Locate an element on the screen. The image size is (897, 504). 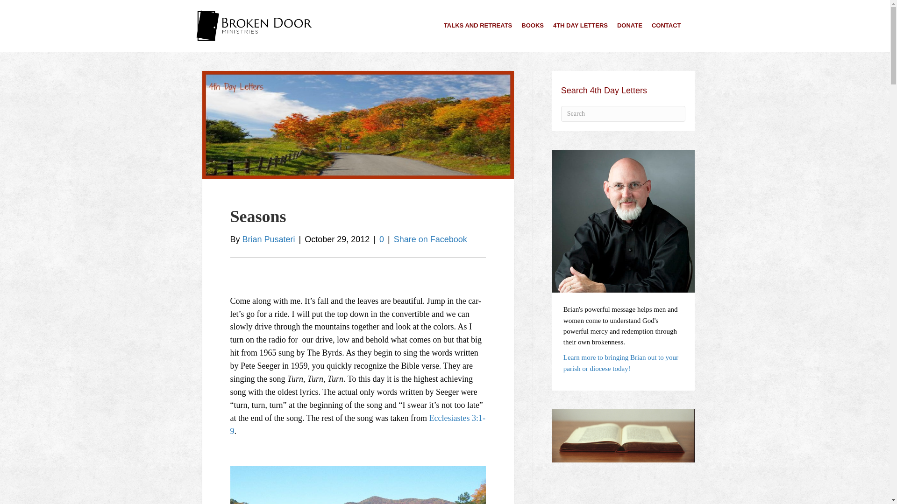
Brian Pusateri is located at coordinates (268, 239).